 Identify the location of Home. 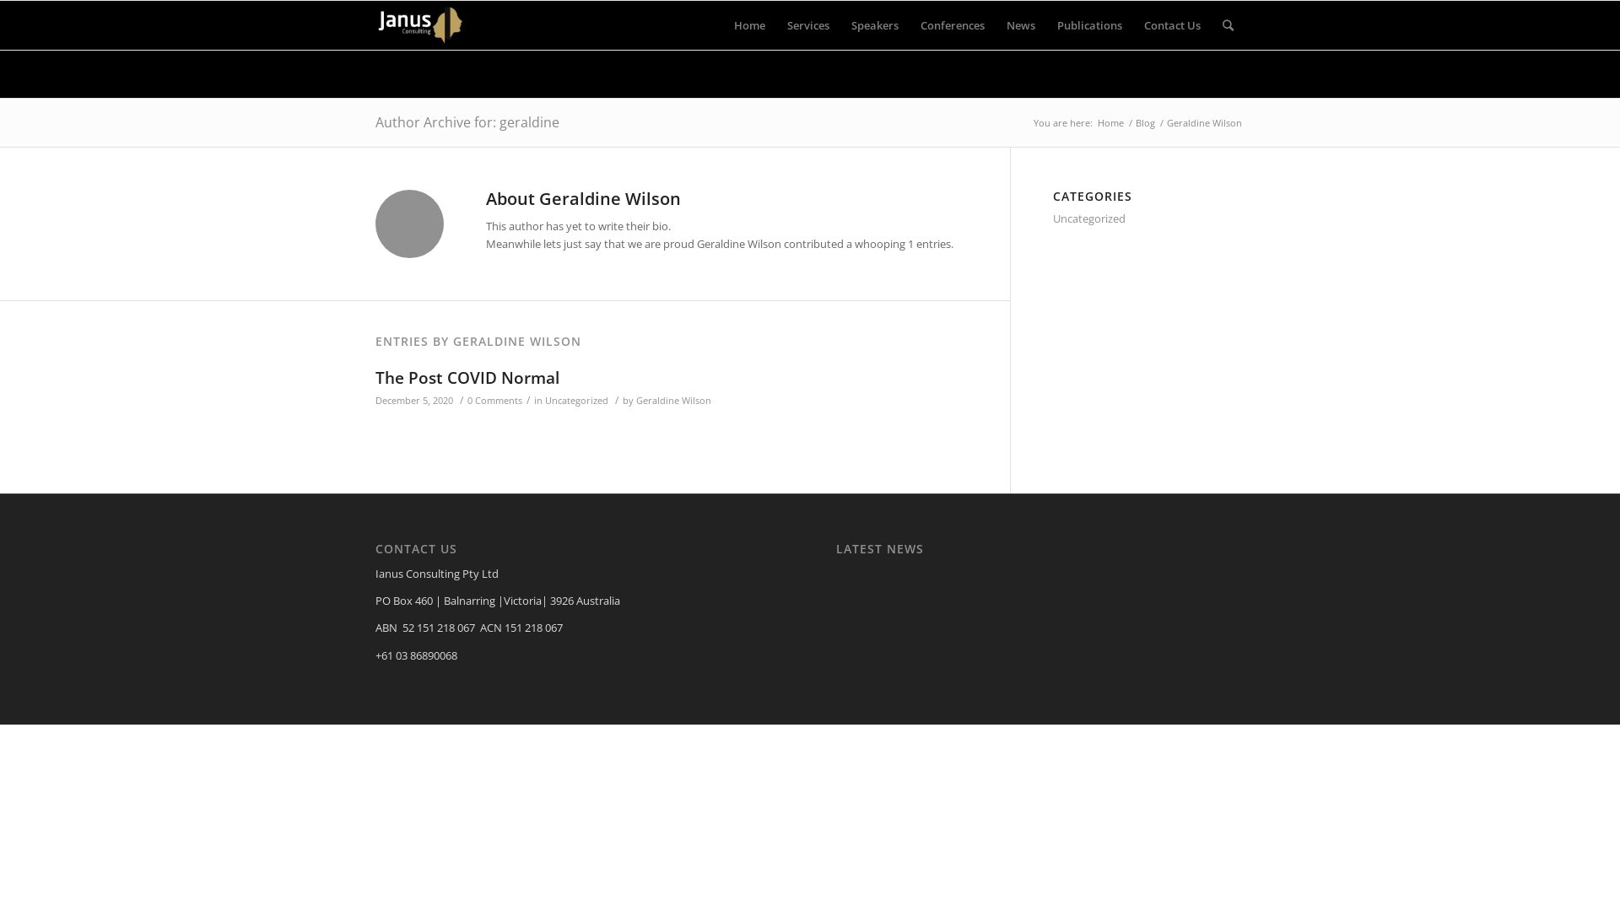
(1110, 123).